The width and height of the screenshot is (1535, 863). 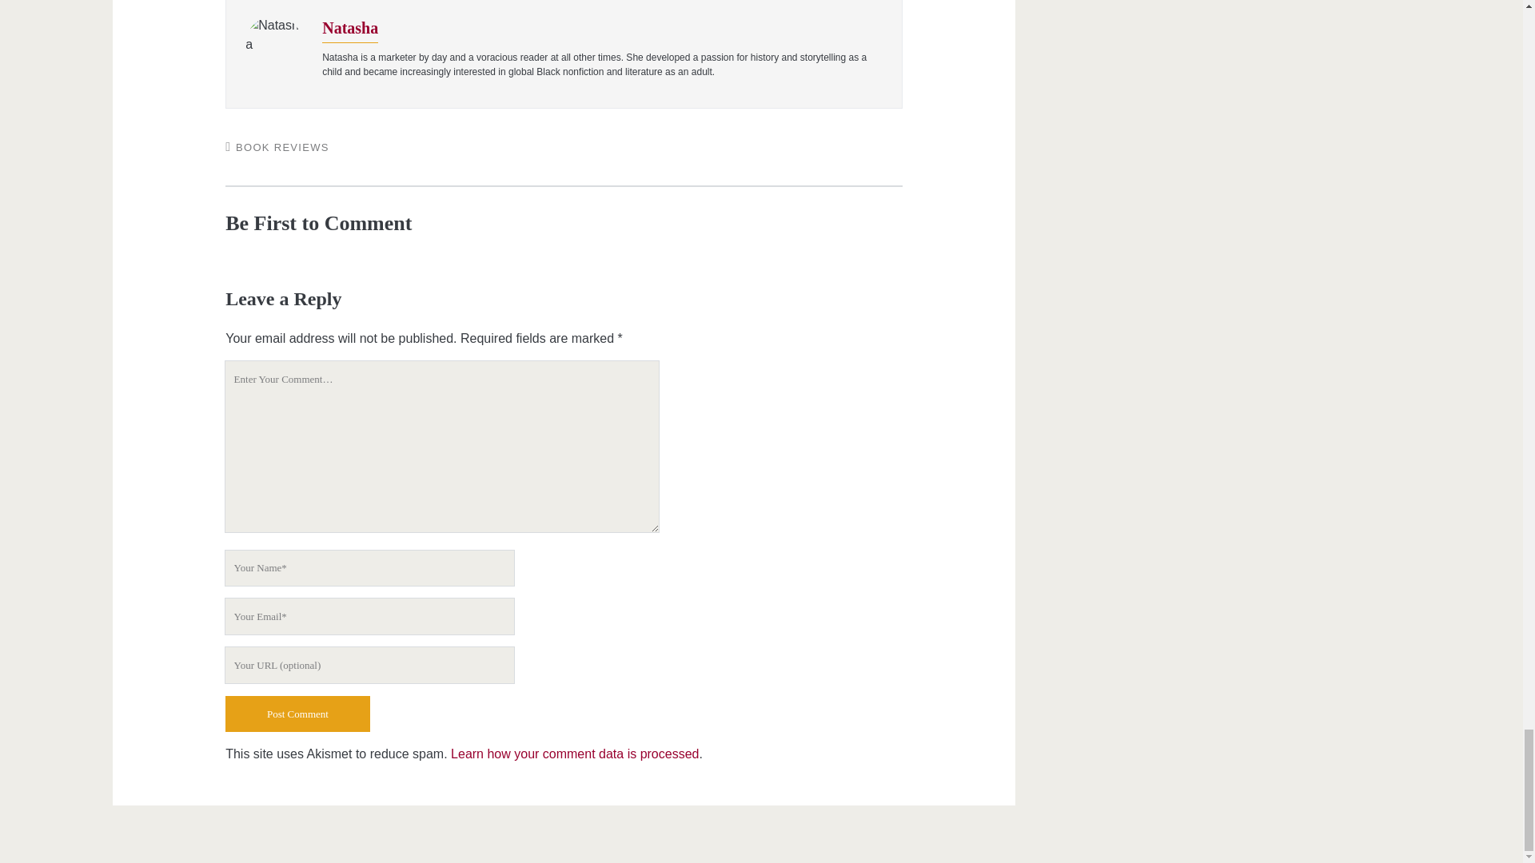 What do you see at coordinates (574, 754) in the screenshot?
I see `Learn how your comment data is processed` at bounding box center [574, 754].